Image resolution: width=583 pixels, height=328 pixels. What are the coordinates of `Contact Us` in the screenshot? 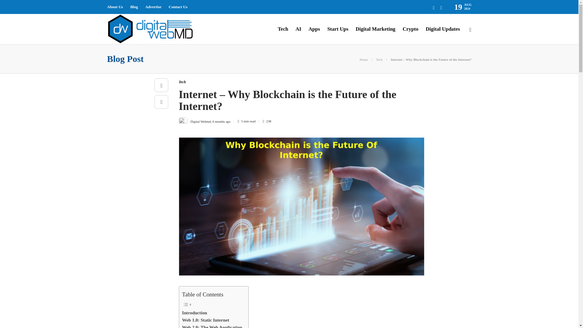 It's located at (178, 7).